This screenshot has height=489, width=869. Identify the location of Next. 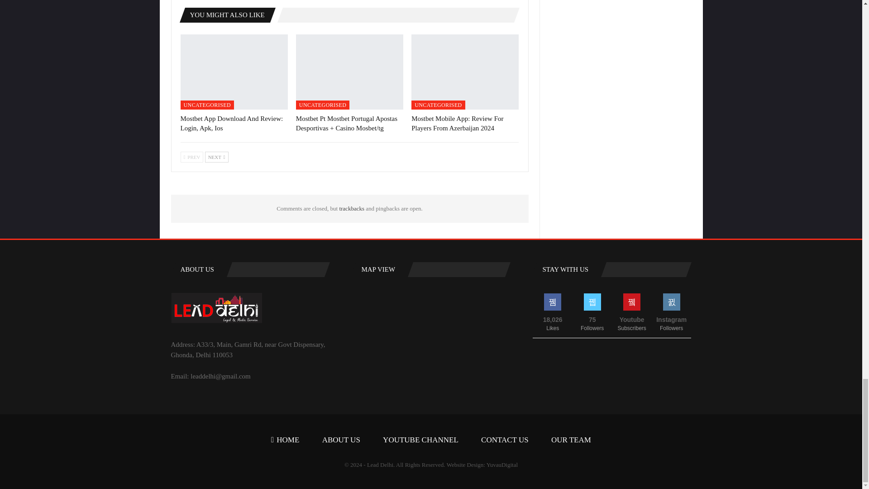
(216, 157).